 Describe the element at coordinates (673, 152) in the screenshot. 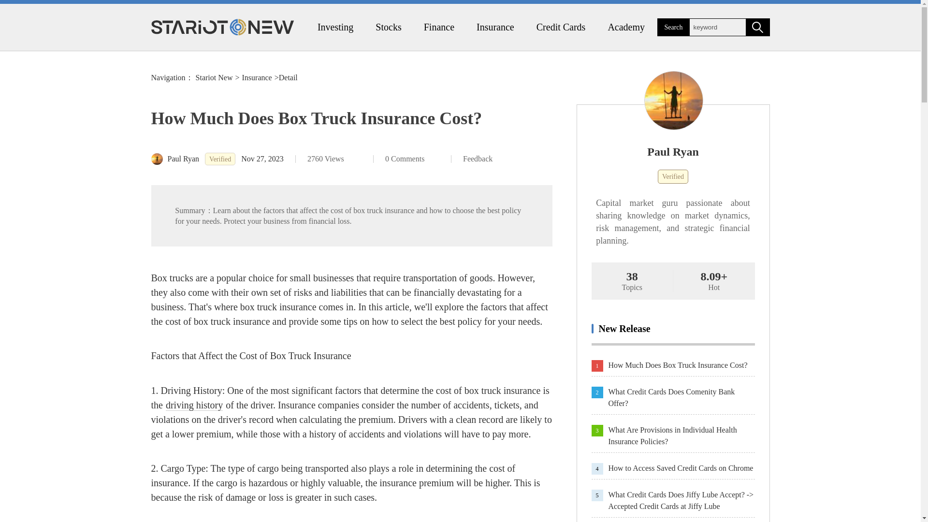

I see `Paul Ryan` at that location.